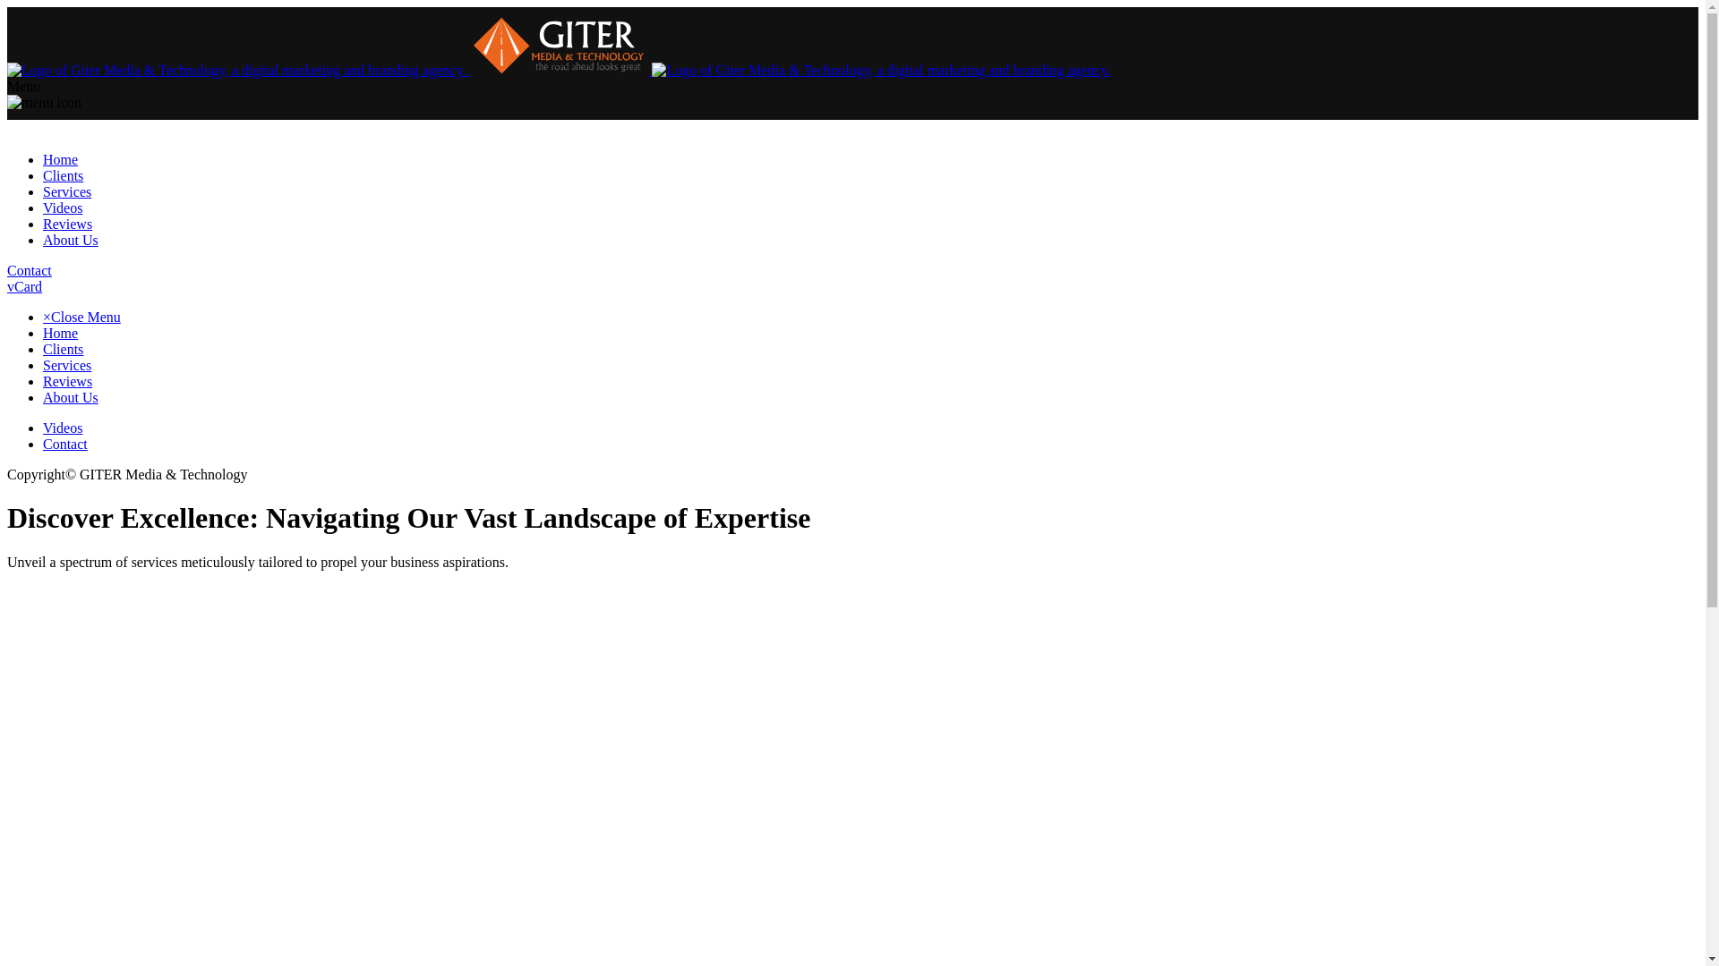 This screenshot has height=966, width=1719. What do you see at coordinates (60, 159) in the screenshot?
I see `Home` at bounding box center [60, 159].